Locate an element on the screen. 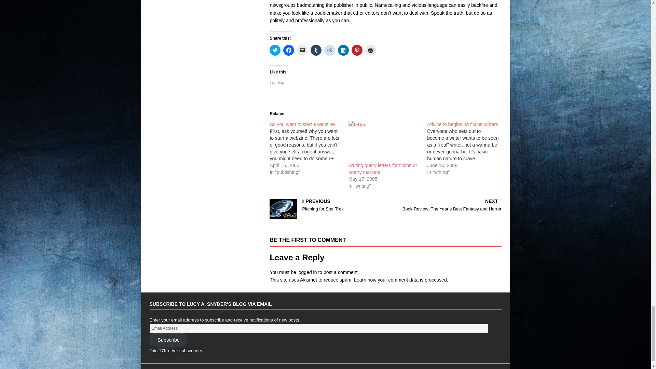 This screenshot has width=656, height=369. Click to share on Pinterest is located at coordinates (357, 50).